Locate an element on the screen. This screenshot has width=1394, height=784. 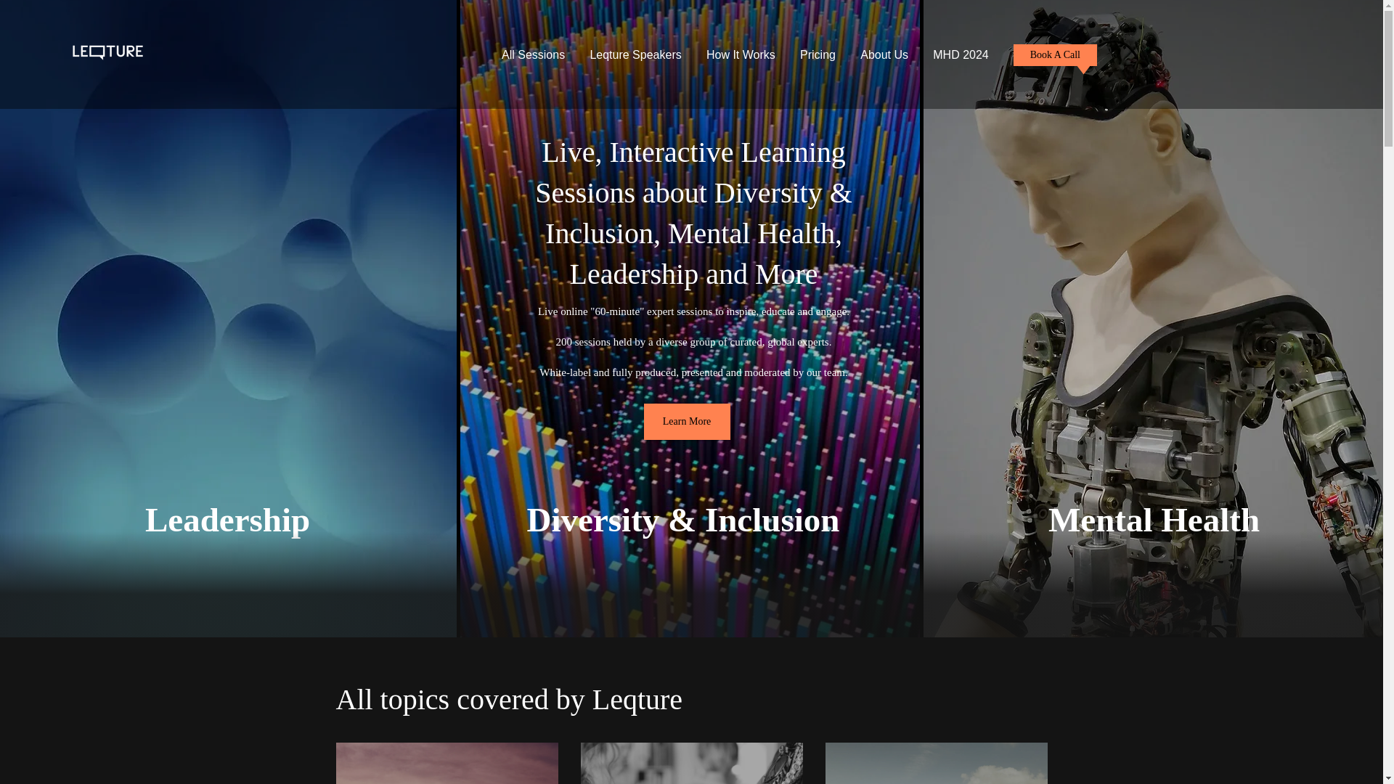
Leqture Speakers is located at coordinates (635, 56).